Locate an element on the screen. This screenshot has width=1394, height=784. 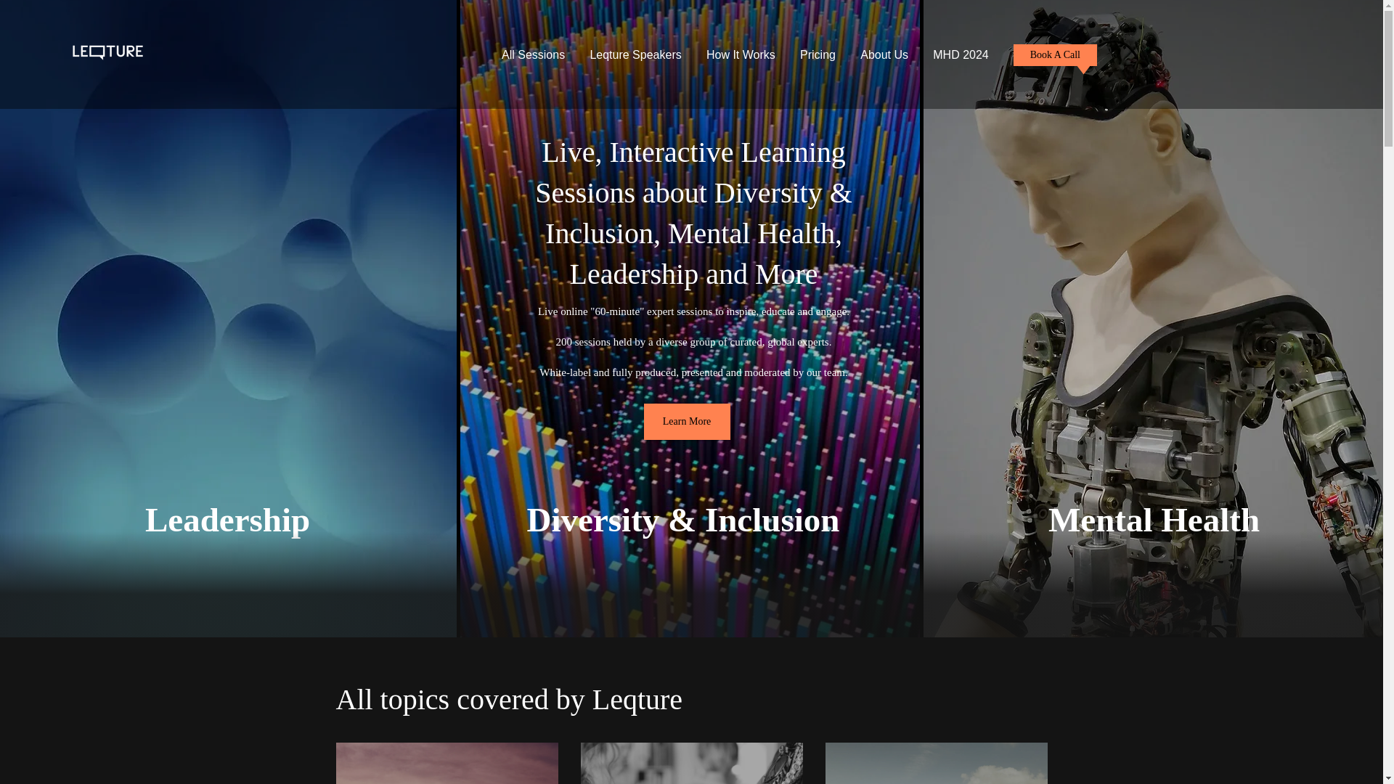
Leqture Speakers is located at coordinates (635, 56).